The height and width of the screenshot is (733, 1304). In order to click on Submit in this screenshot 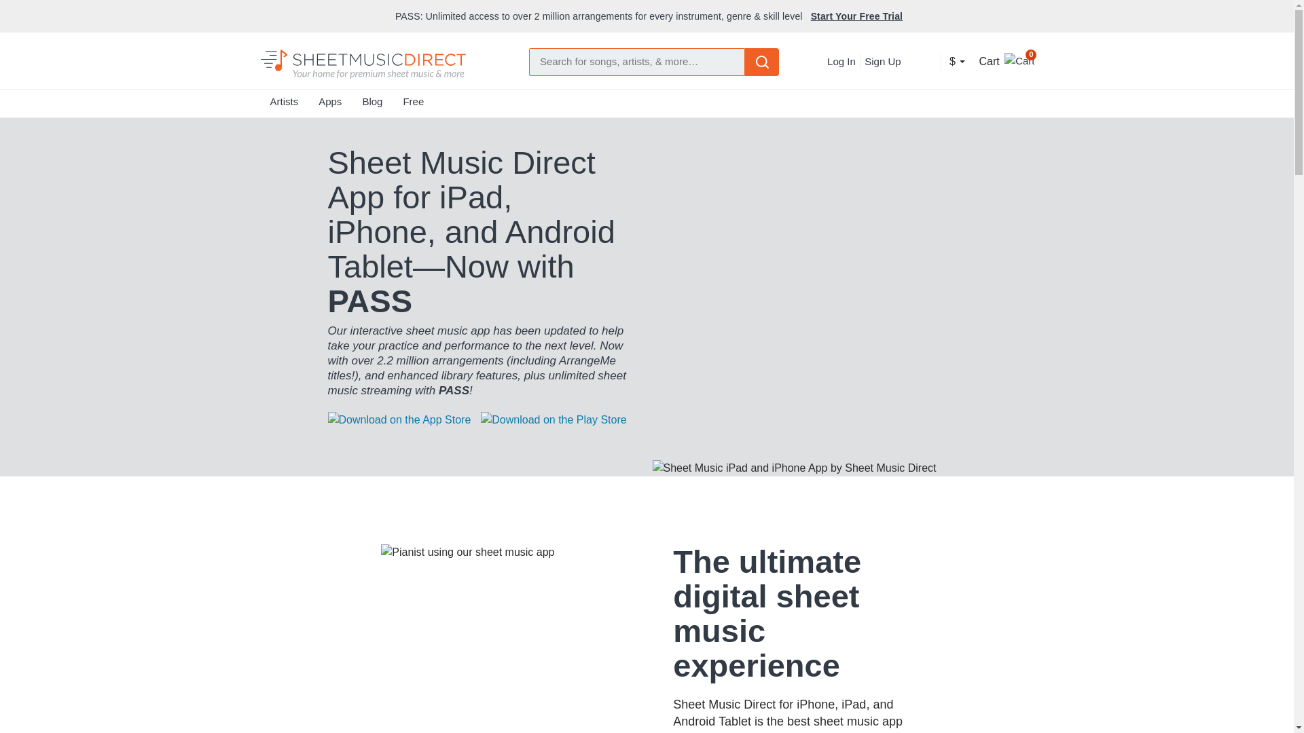, I will do `click(762, 62)`.